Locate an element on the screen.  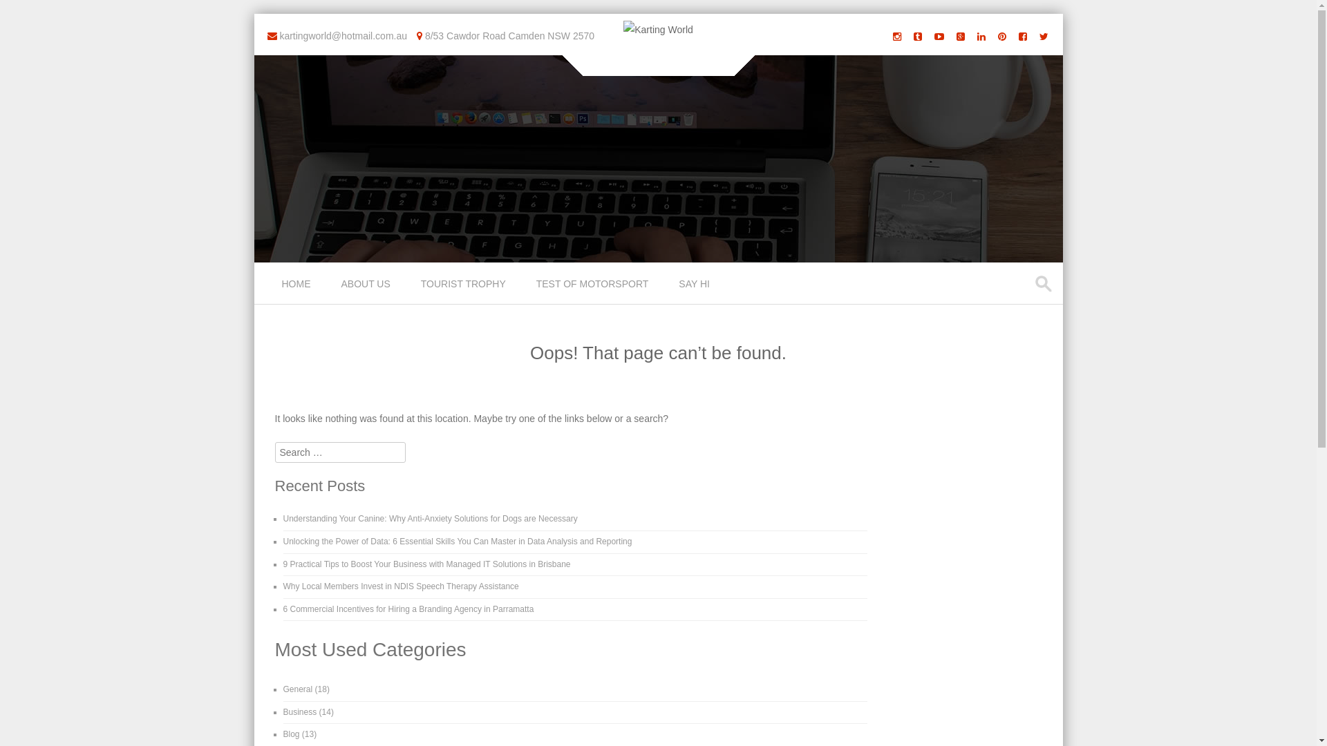
Youtube is located at coordinates (939, 36).